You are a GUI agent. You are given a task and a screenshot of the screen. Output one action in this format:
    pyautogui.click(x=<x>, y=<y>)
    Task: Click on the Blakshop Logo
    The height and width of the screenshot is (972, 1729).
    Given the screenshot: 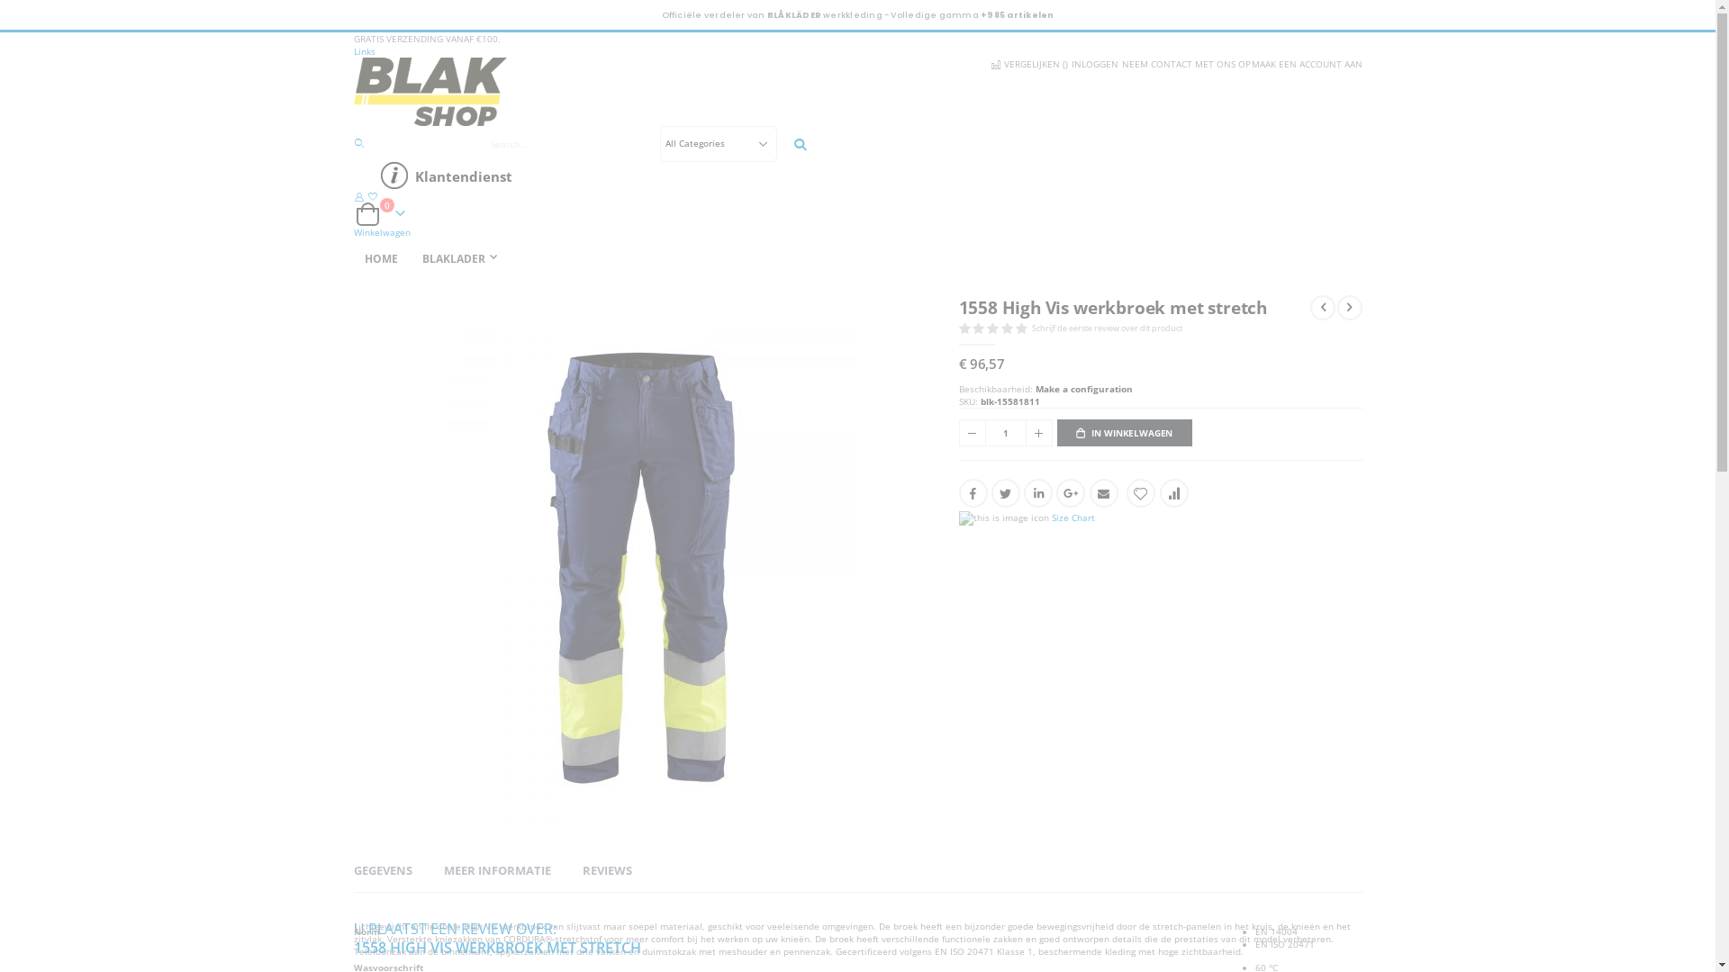 What is the action you would take?
    pyautogui.click(x=857, y=92)
    